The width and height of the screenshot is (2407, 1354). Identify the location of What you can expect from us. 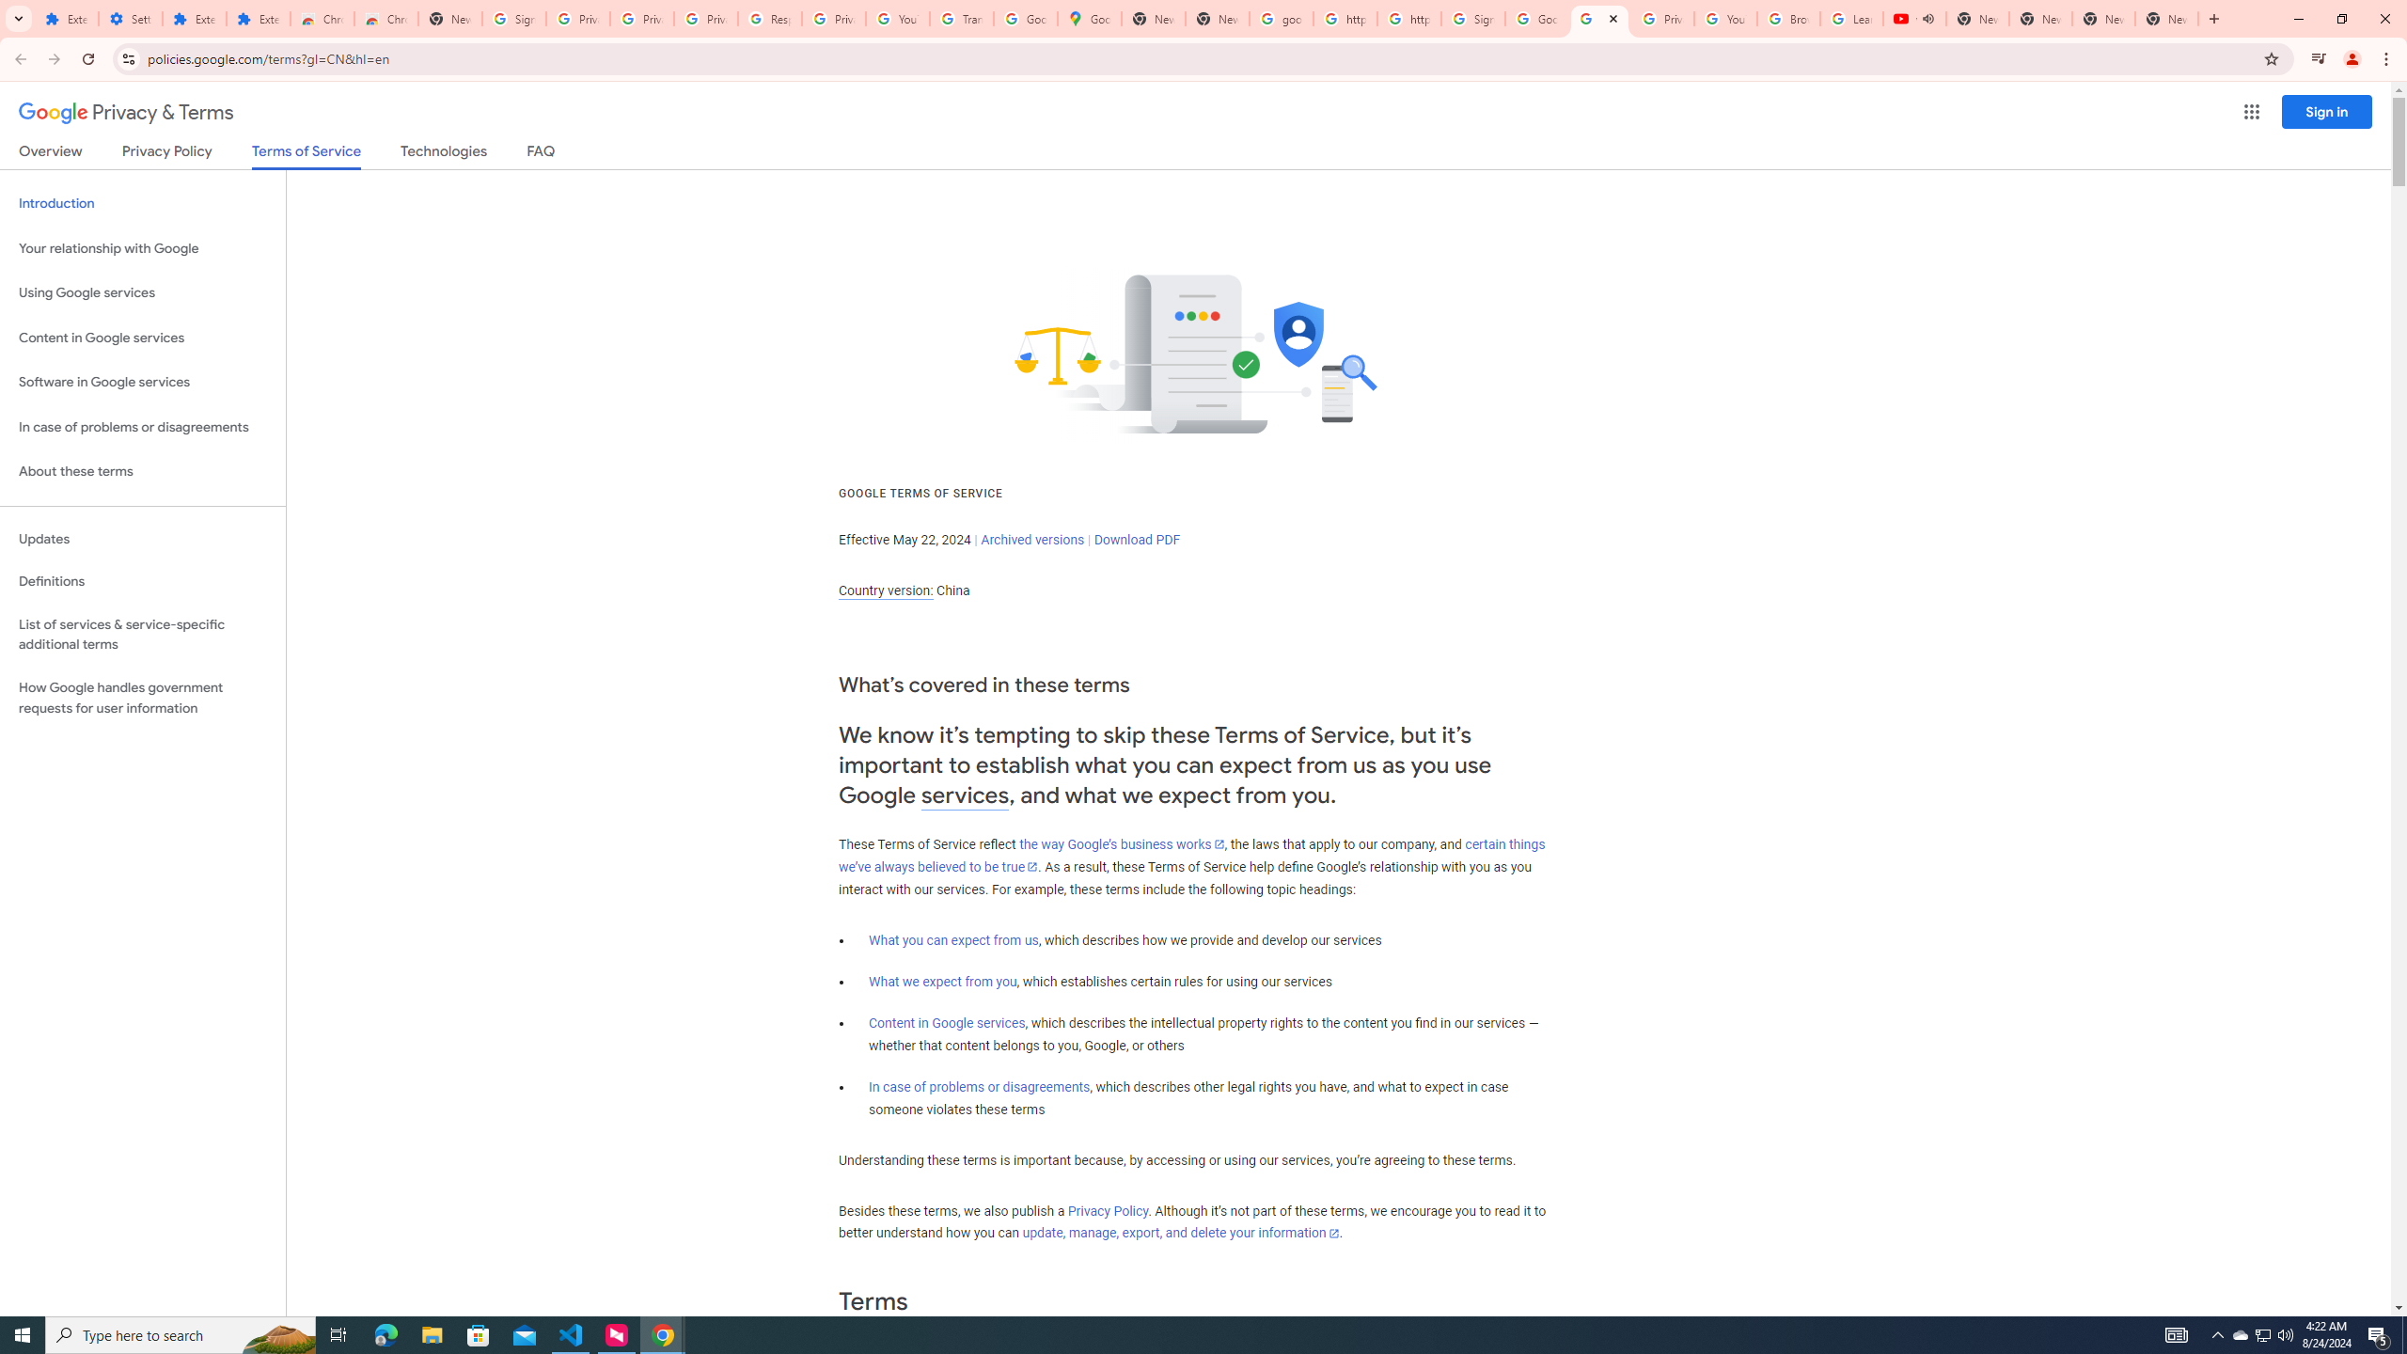
(953, 940).